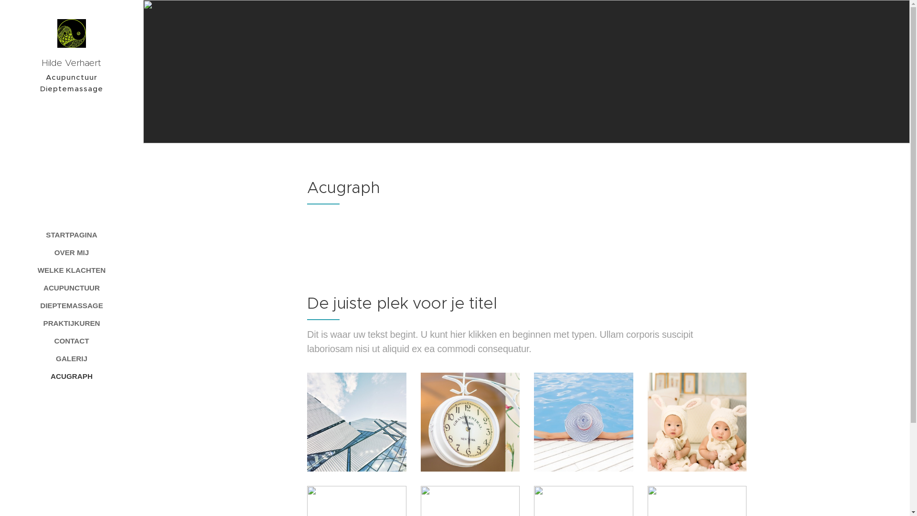 This screenshot has height=516, width=917. Describe the element at coordinates (72, 270) in the screenshot. I see `WELKE KLACHTEN` at that location.